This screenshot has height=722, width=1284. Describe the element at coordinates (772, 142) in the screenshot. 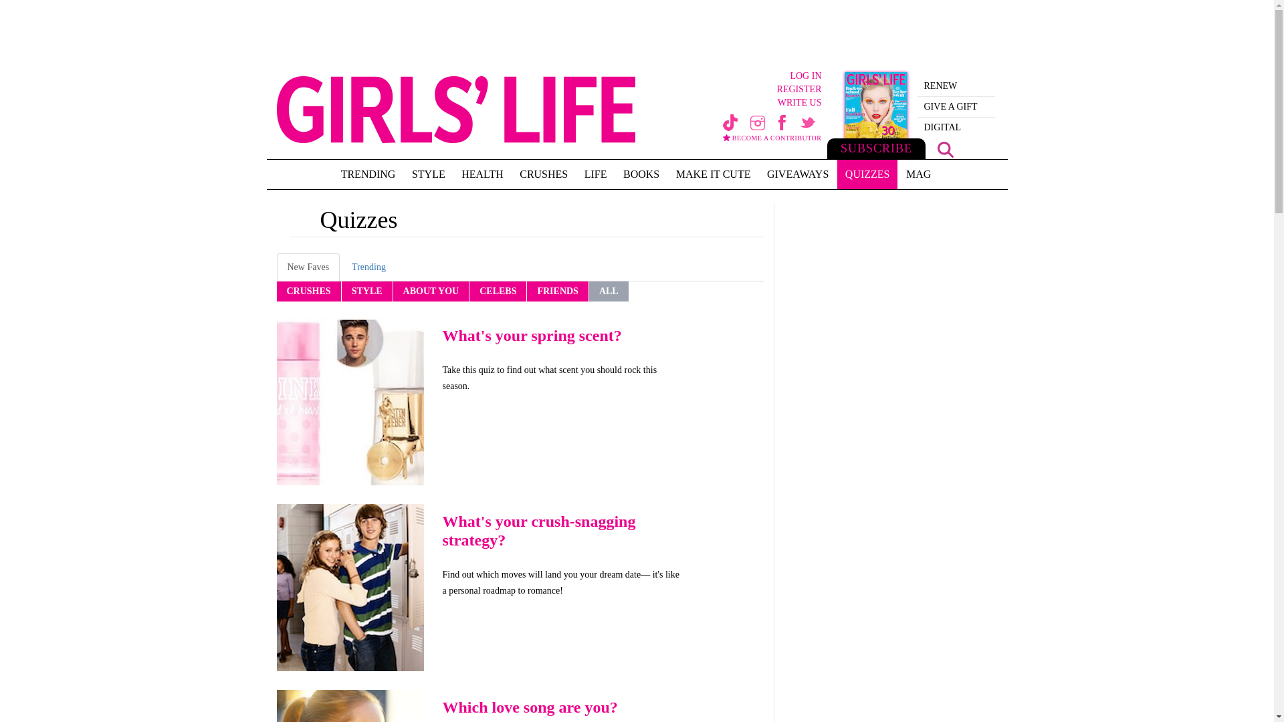

I see `BECOME A CONTRIBUTOR` at that location.